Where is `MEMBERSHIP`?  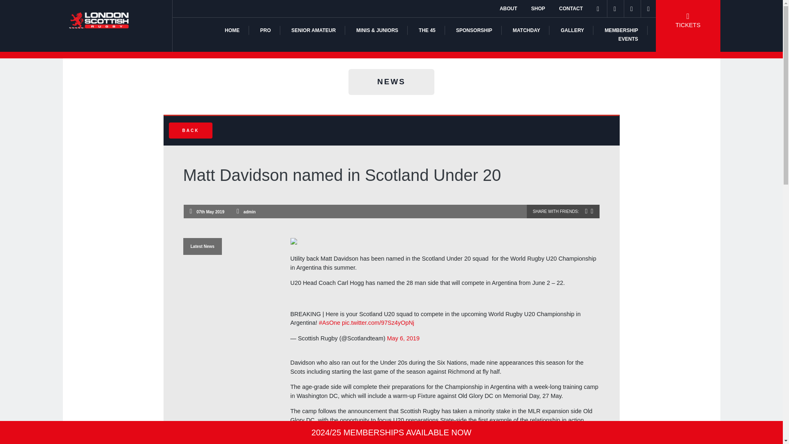 MEMBERSHIP is located at coordinates (621, 30).